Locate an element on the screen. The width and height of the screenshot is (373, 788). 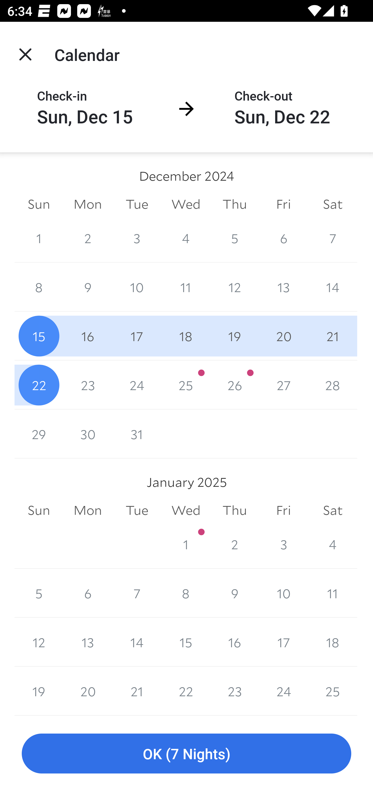
10 10 December 2024 is located at coordinates (137, 287).